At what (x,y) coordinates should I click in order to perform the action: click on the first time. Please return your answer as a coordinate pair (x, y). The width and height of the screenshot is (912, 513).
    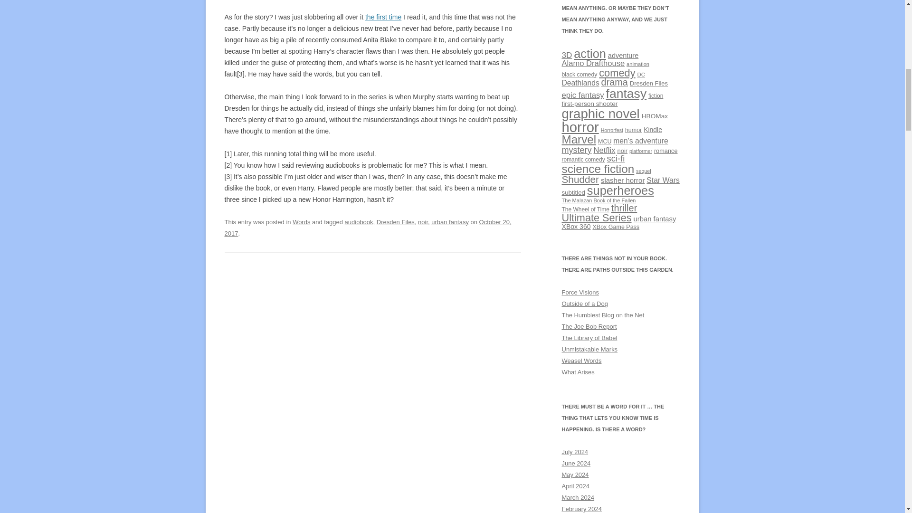
    Looking at the image, I should click on (383, 17).